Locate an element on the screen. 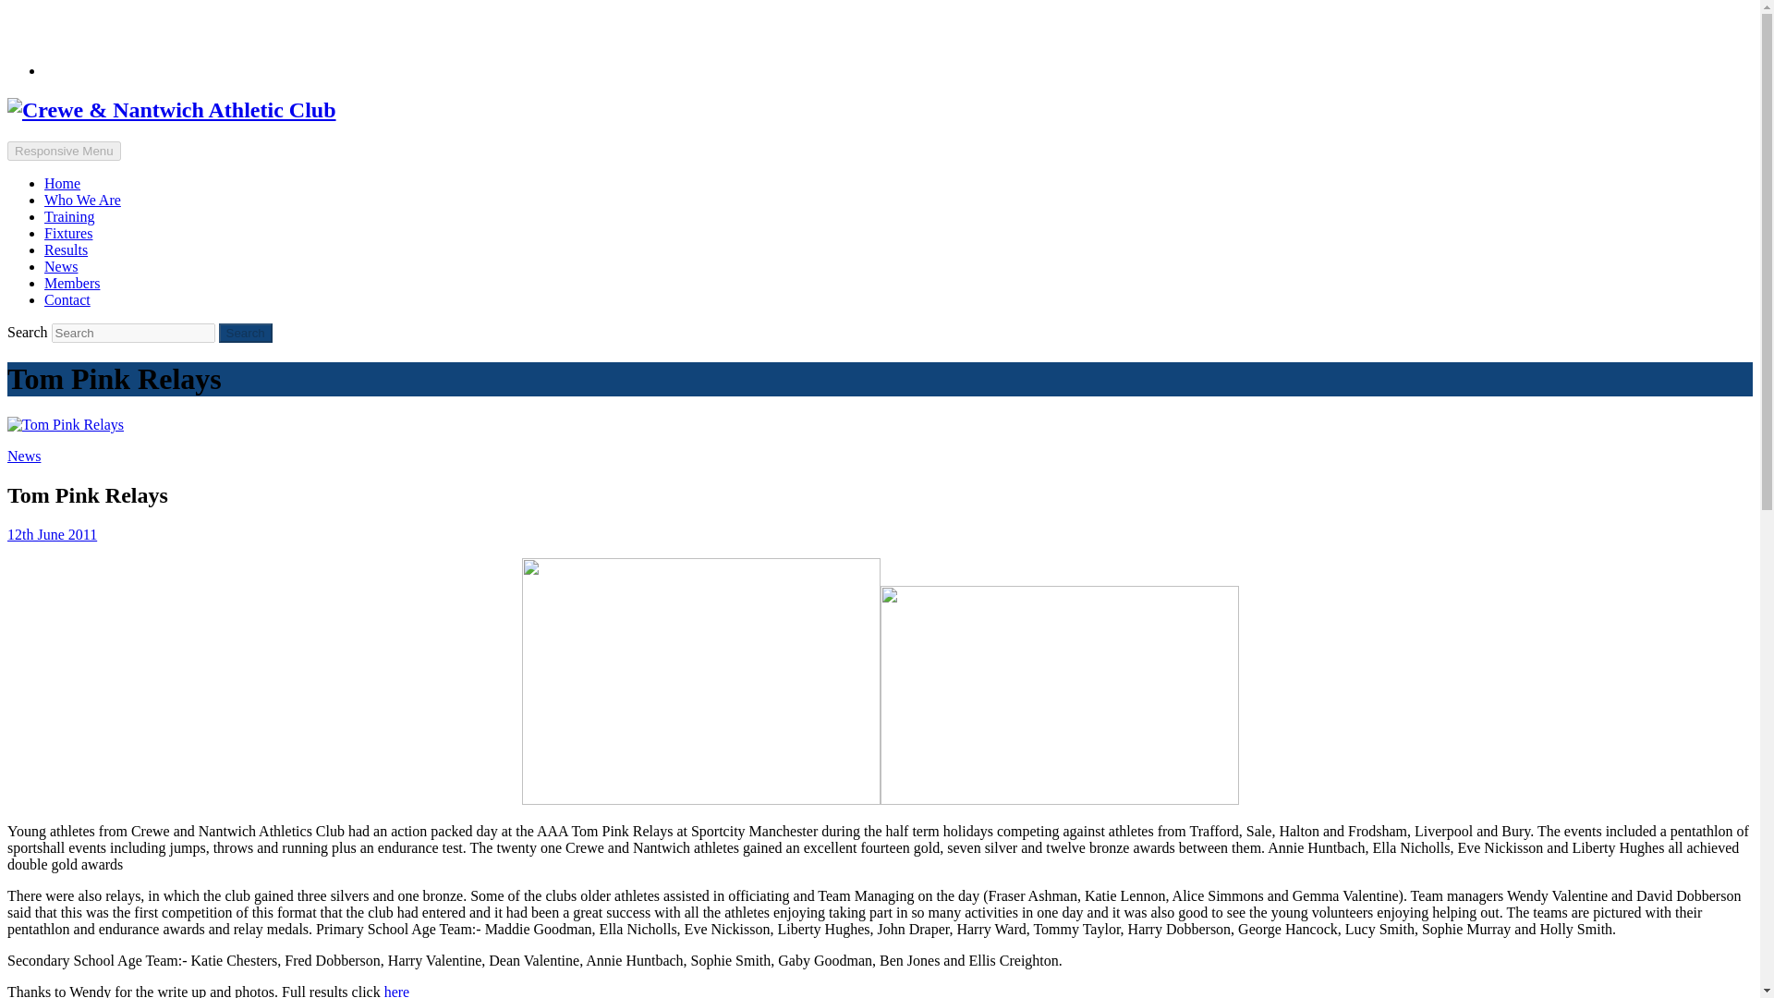  Members is located at coordinates (72, 283).